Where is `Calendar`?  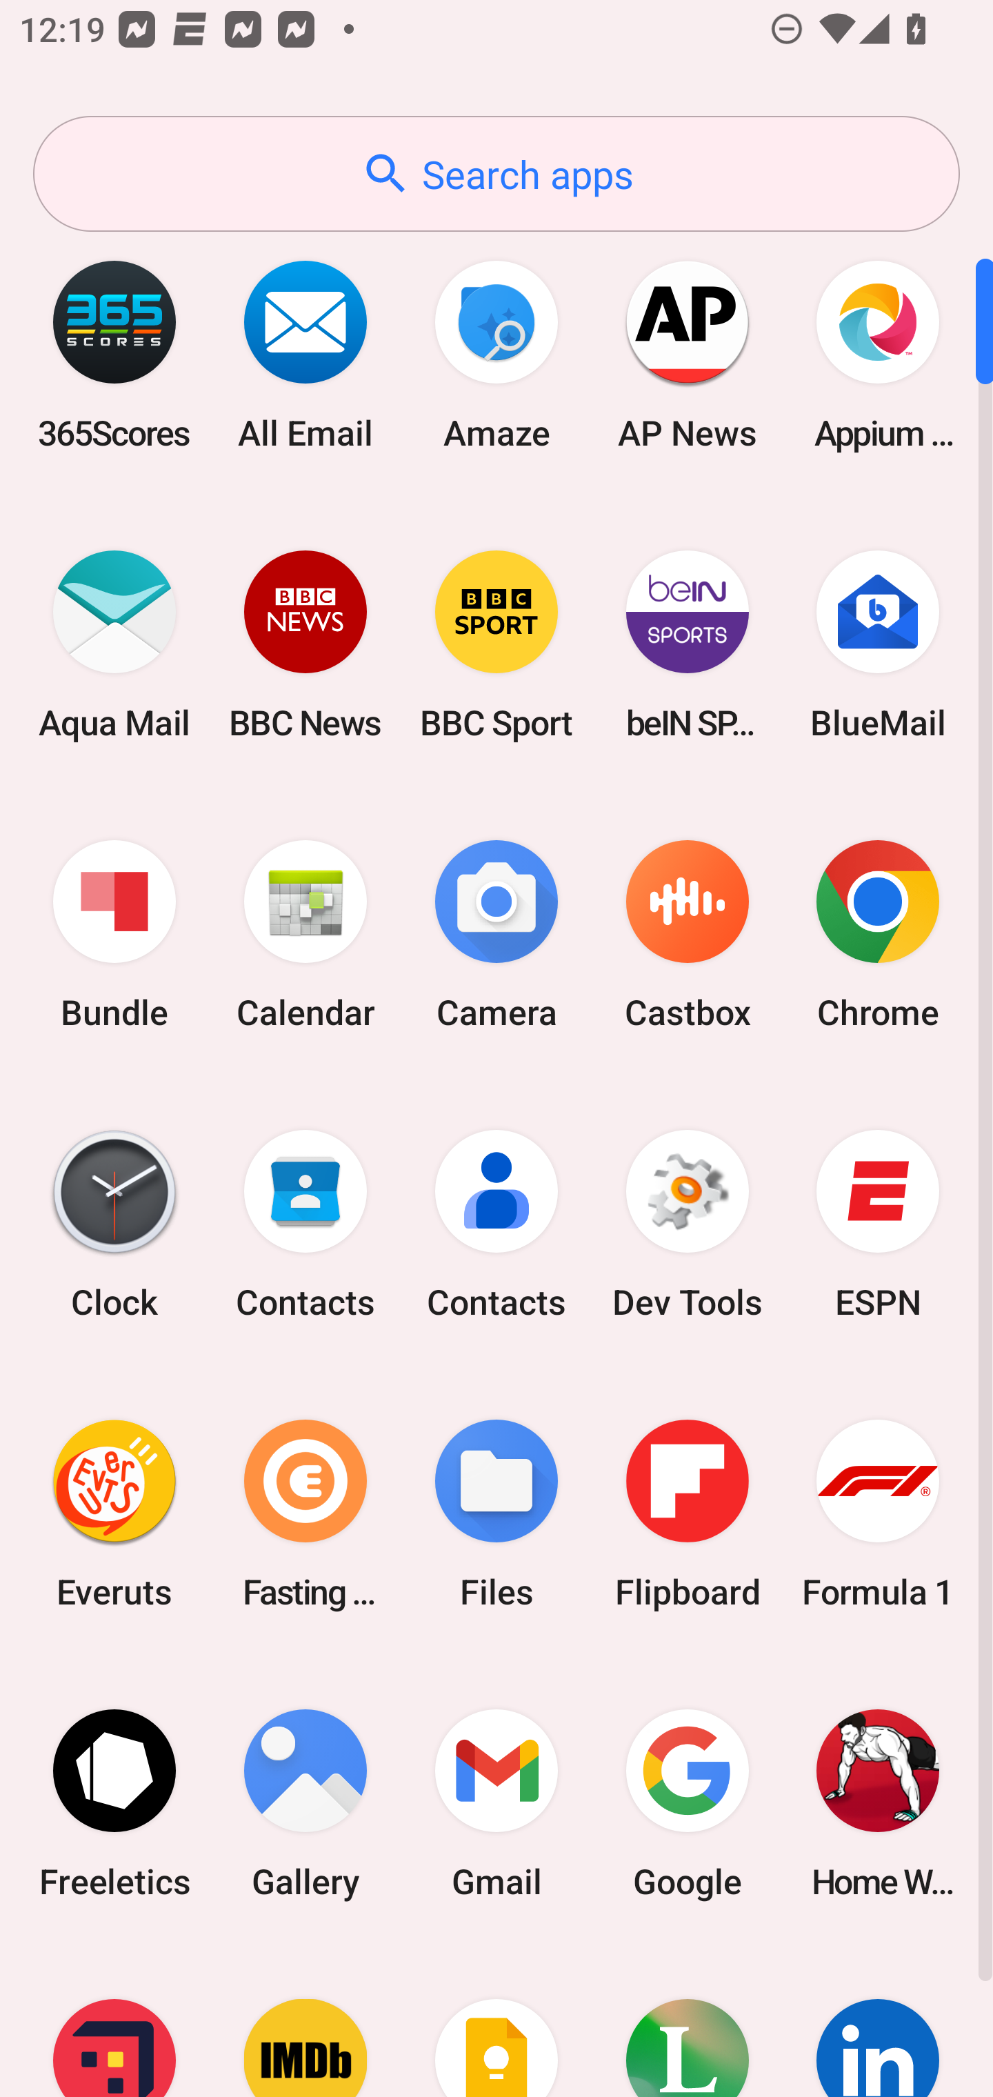
Calendar is located at coordinates (305, 935).